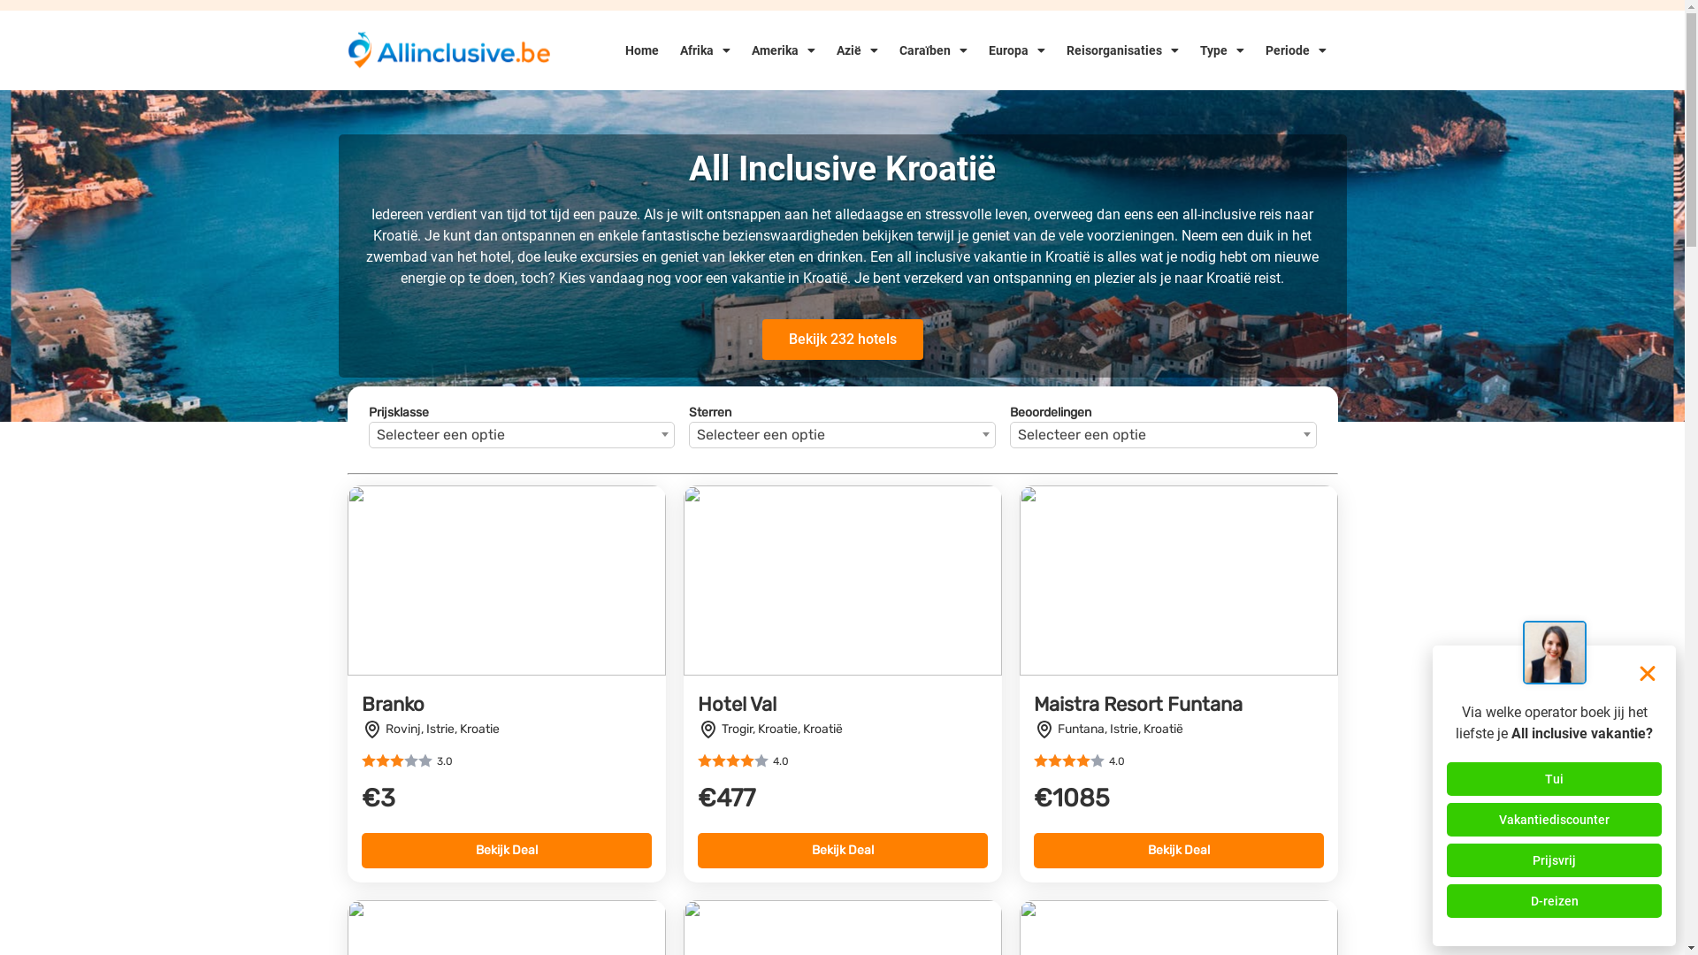  What do you see at coordinates (1123, 50) in the screenshot?
I see `Reisorganisaties` at bounding box center [1123, 50].